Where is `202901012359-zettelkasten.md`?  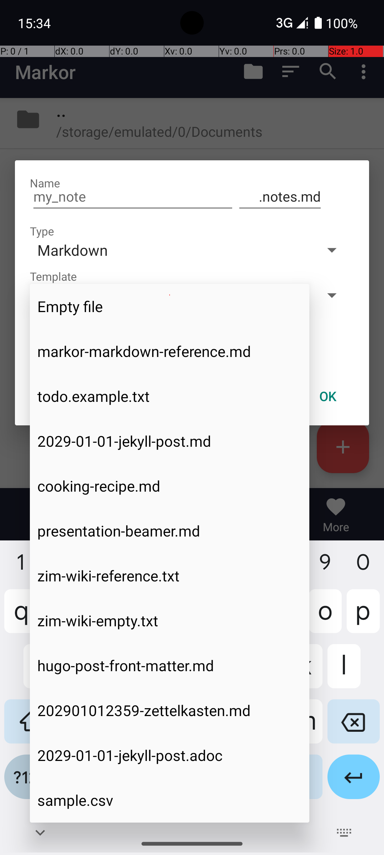 202901012359-zettelkasten.md is located at coordinates (170, 710).